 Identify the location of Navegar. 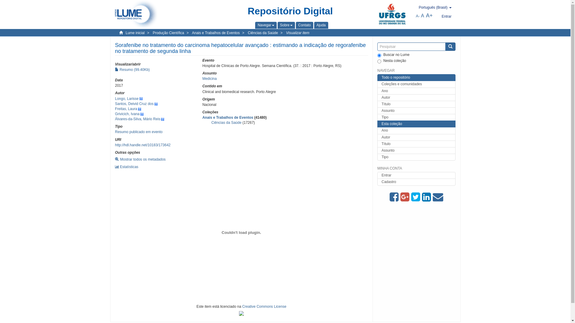
(266, 25).